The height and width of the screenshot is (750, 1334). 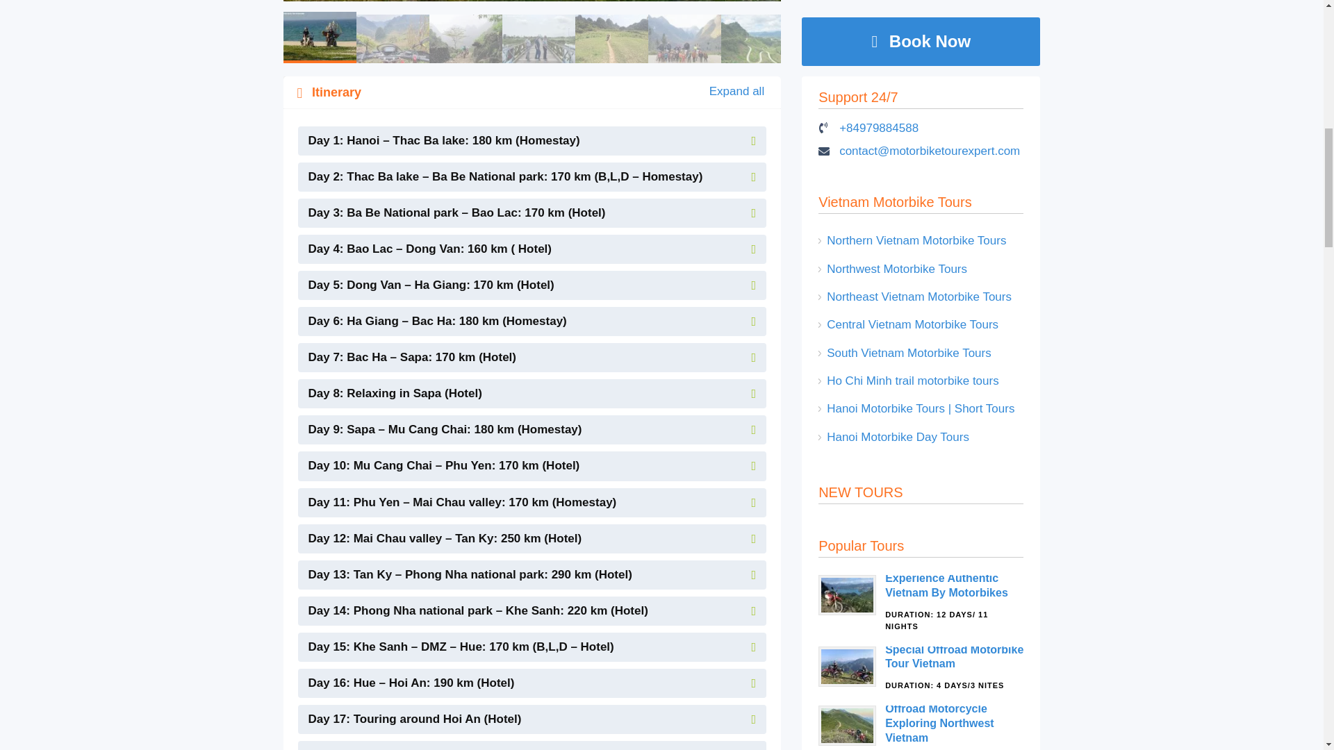 I want to click on Email Support, so click(x=930, y=151).